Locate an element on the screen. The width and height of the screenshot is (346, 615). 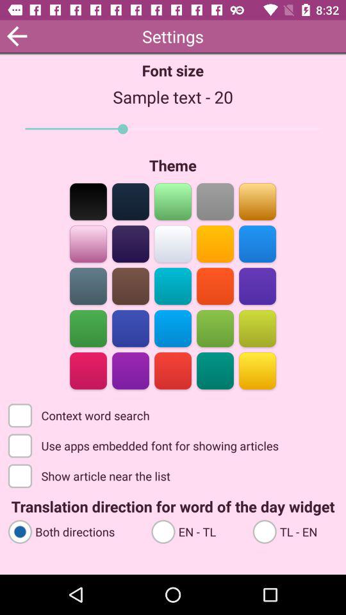
choose this color is located at coordinates (173, 370).